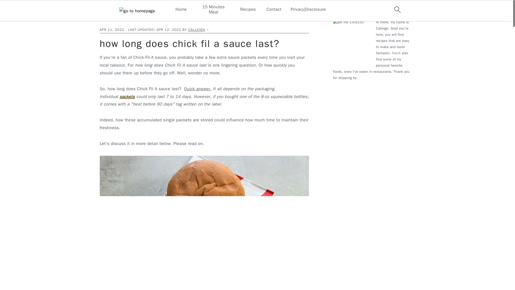  What do you see at coordinates (397, 9) in the screenshot?
I see `search icon` at bounding box center [397, 9].